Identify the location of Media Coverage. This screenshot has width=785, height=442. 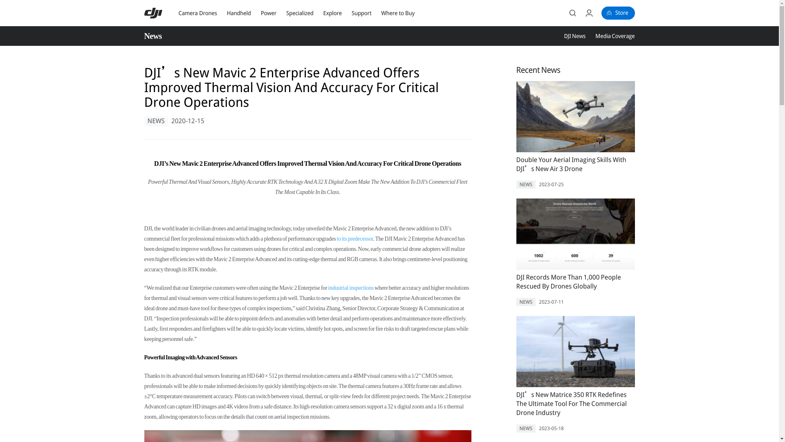
(615, 36).